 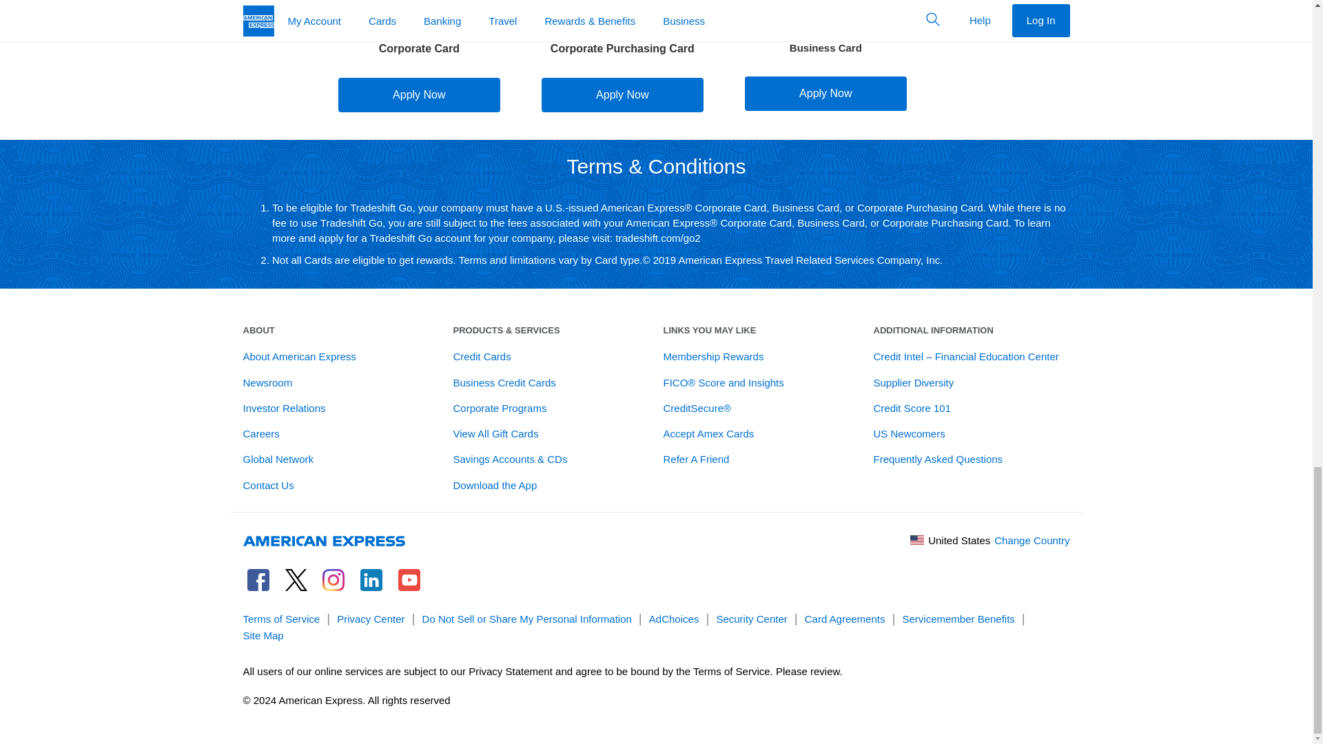 I want to click on Careers, so click(x=260, y=434).